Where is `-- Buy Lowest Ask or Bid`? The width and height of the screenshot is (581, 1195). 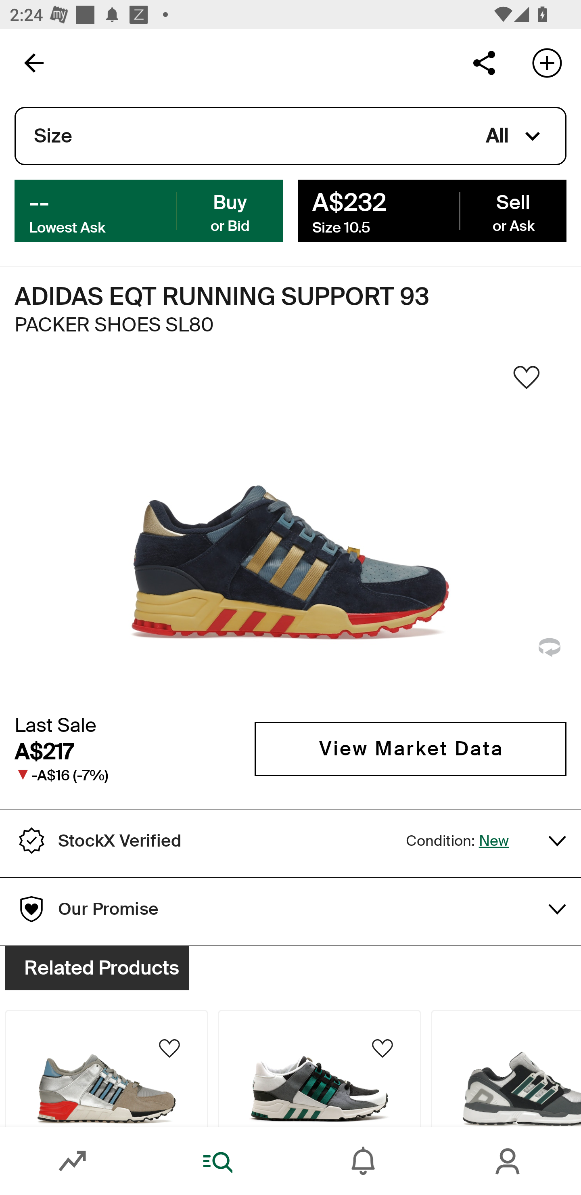 -- Buy Lowest Ask or Bid is located at coordinates (149, 210).